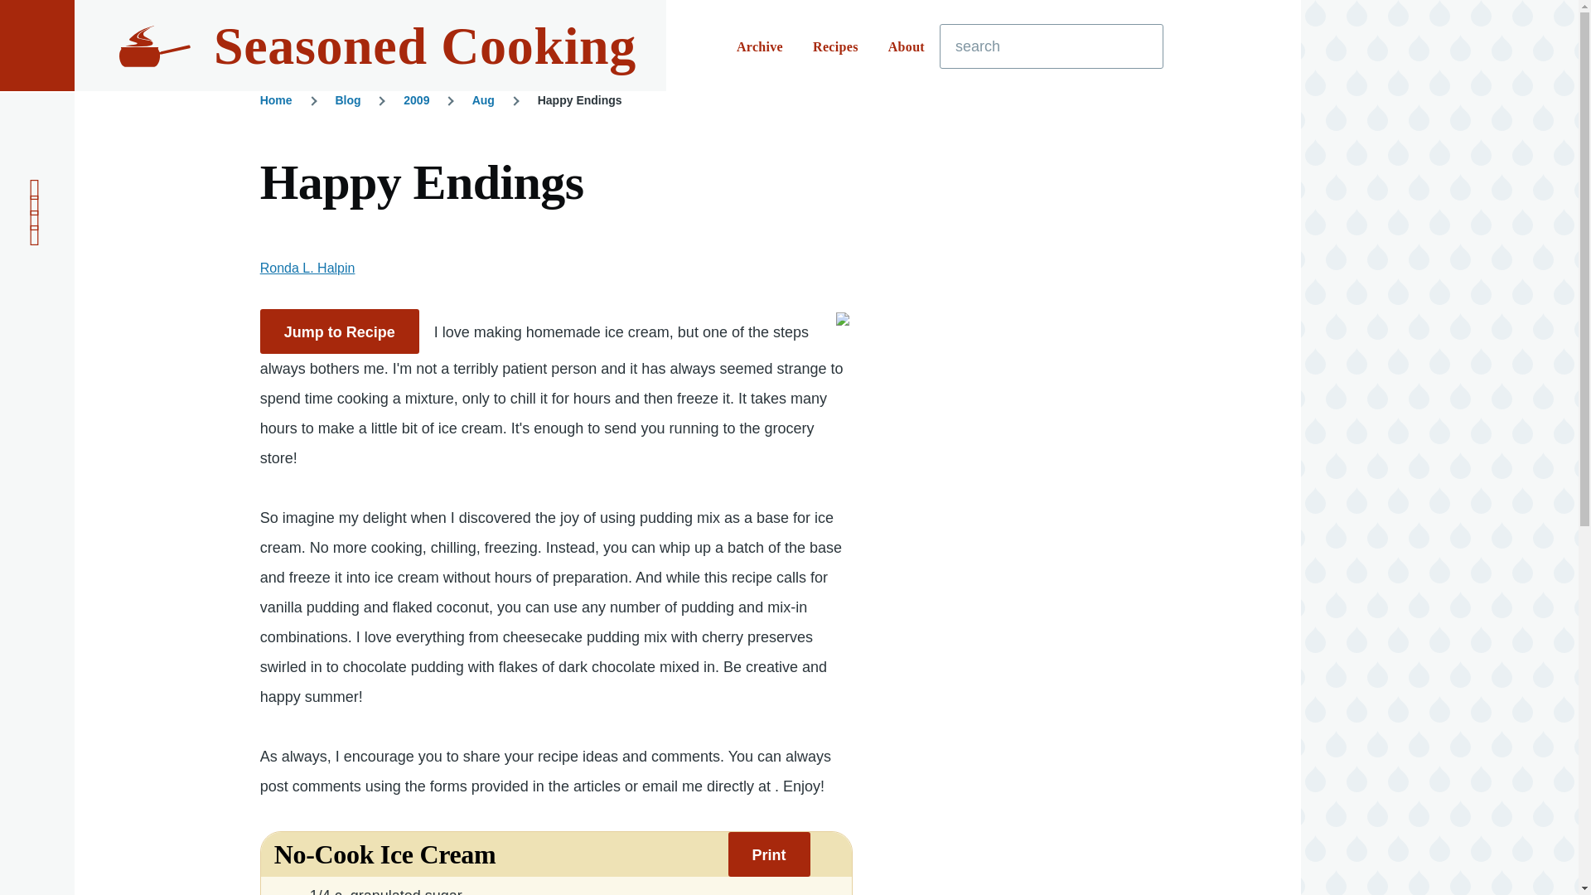  What do you see at coordinates (650, 7) in the screenshot?
I see `Skip to main content` at bounding box center [650, 7].